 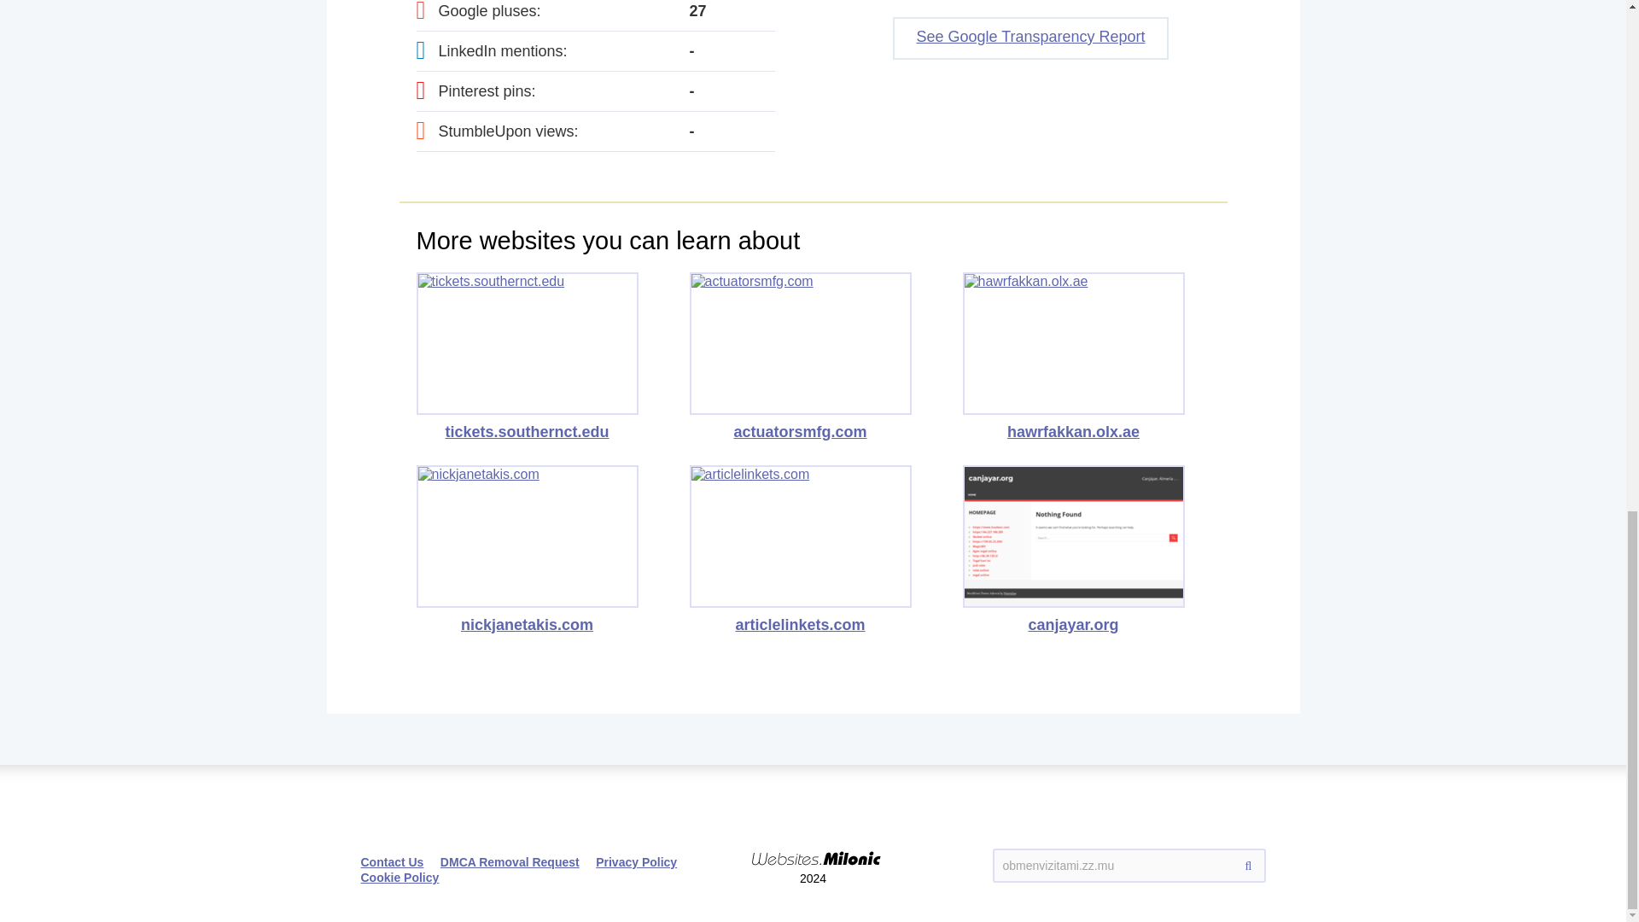 I want to click on tickets.southernct.edu, so click(x=528, y=357).